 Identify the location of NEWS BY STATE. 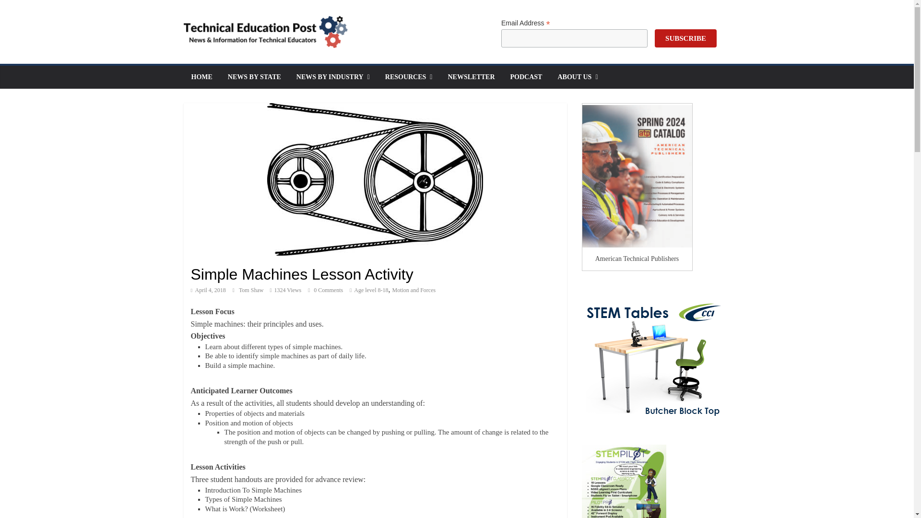
(254, 77).